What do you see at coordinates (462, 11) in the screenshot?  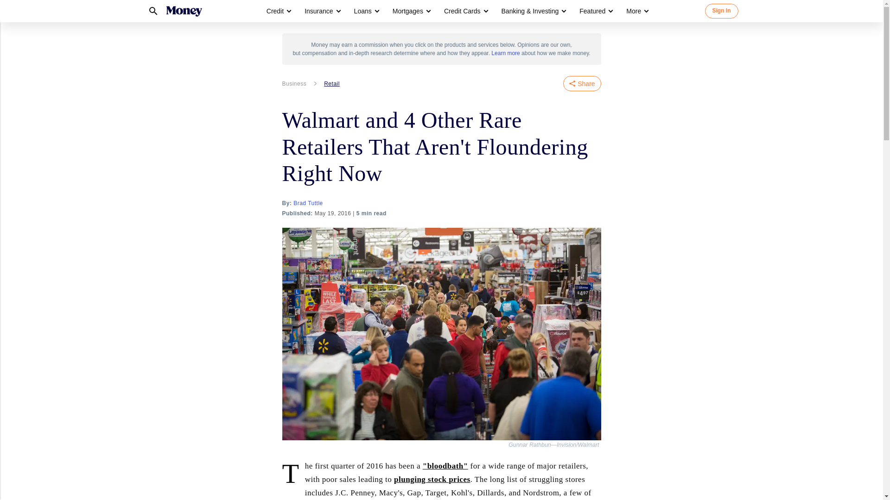 I see `Credit Cards` at bounding box center [462, 11].